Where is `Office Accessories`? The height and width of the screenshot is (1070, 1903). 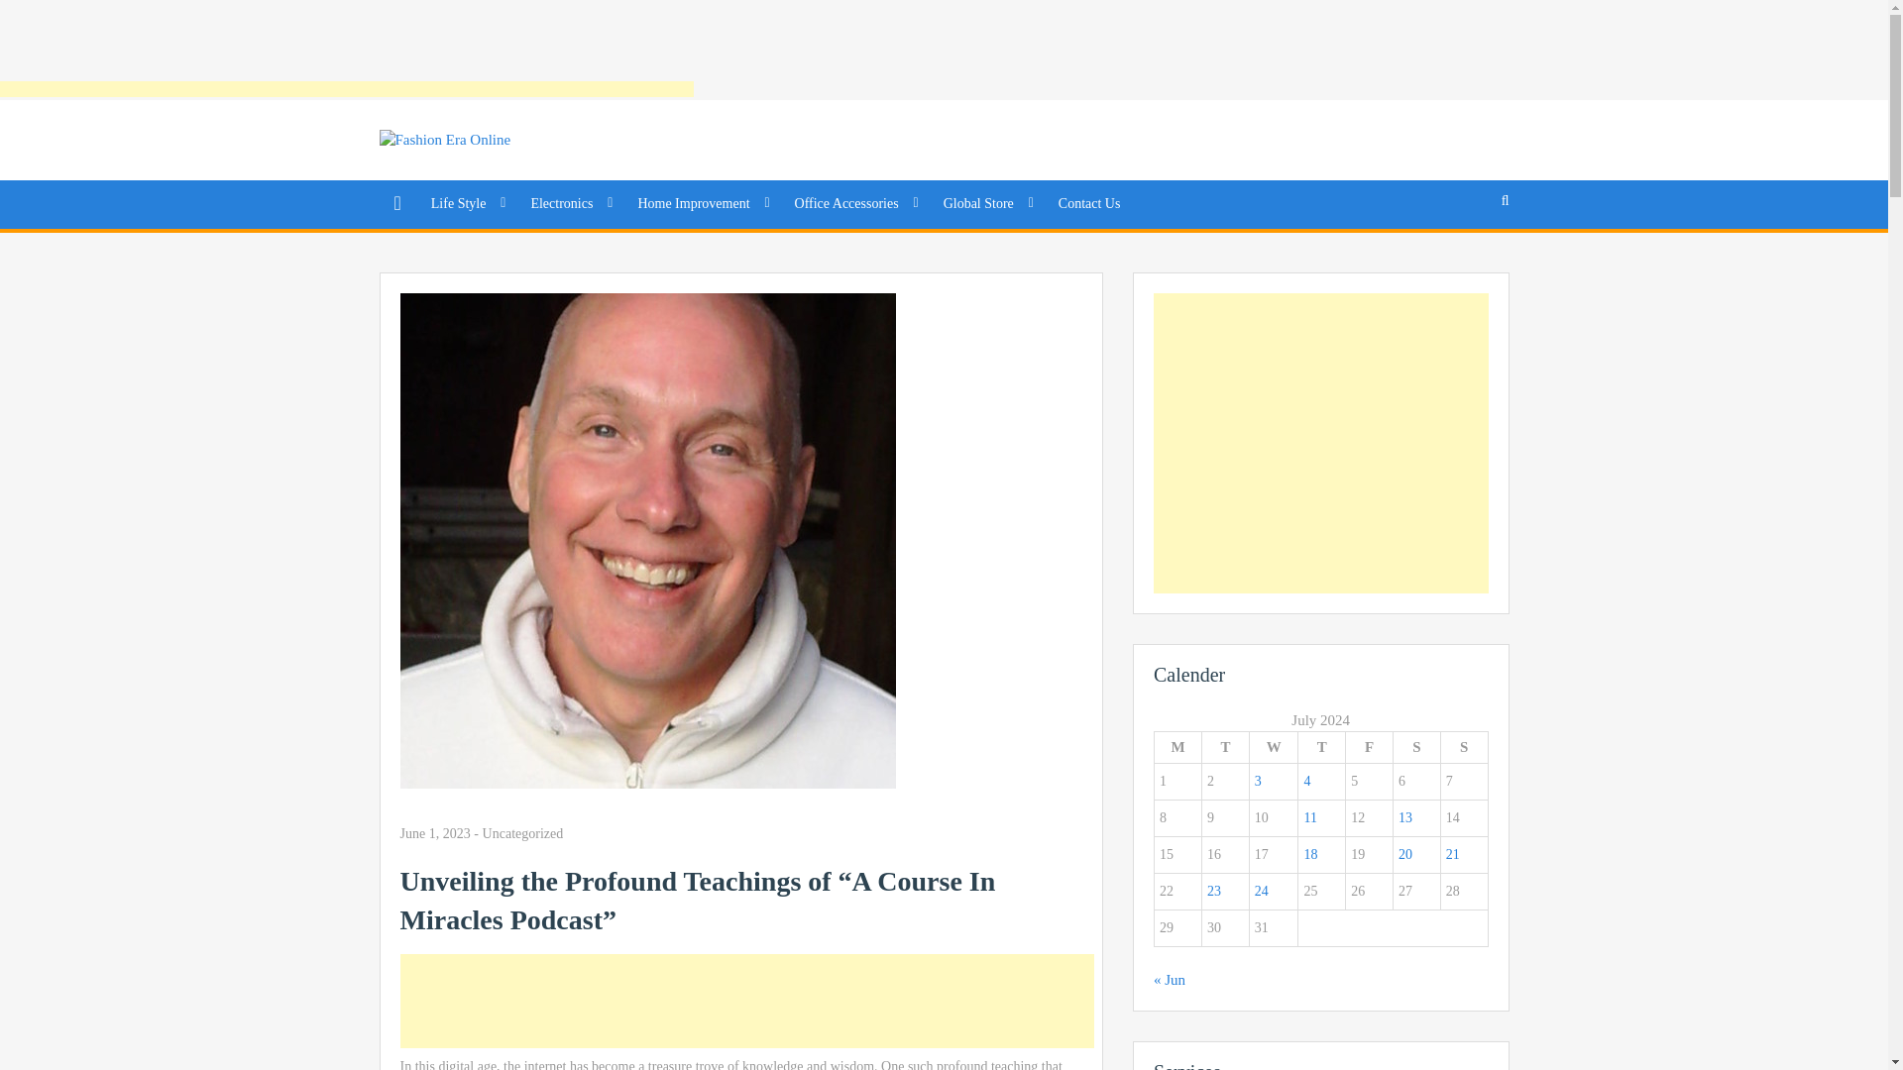 Office Accessories is located at coordinates (854, 204).